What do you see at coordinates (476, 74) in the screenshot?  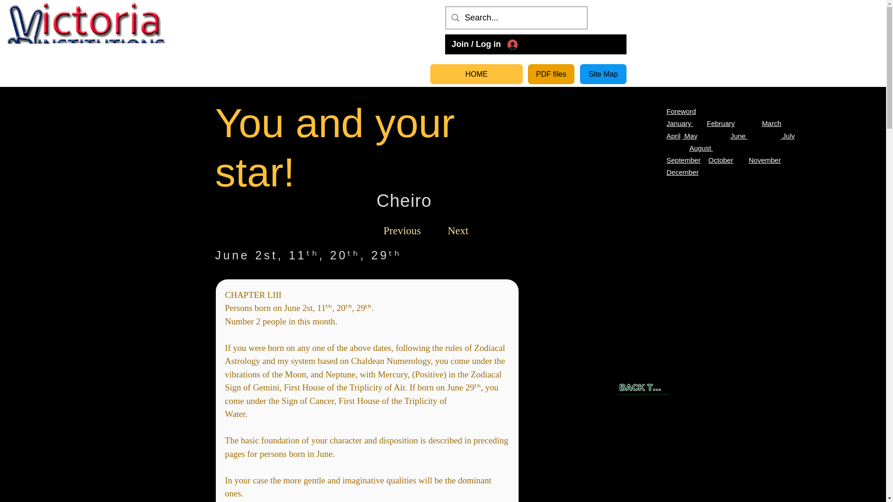 I see `HOME` at bounding box center [476, 74].